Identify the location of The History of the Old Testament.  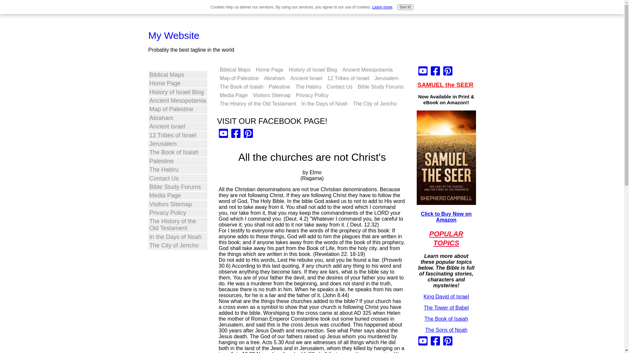
(258, 104).